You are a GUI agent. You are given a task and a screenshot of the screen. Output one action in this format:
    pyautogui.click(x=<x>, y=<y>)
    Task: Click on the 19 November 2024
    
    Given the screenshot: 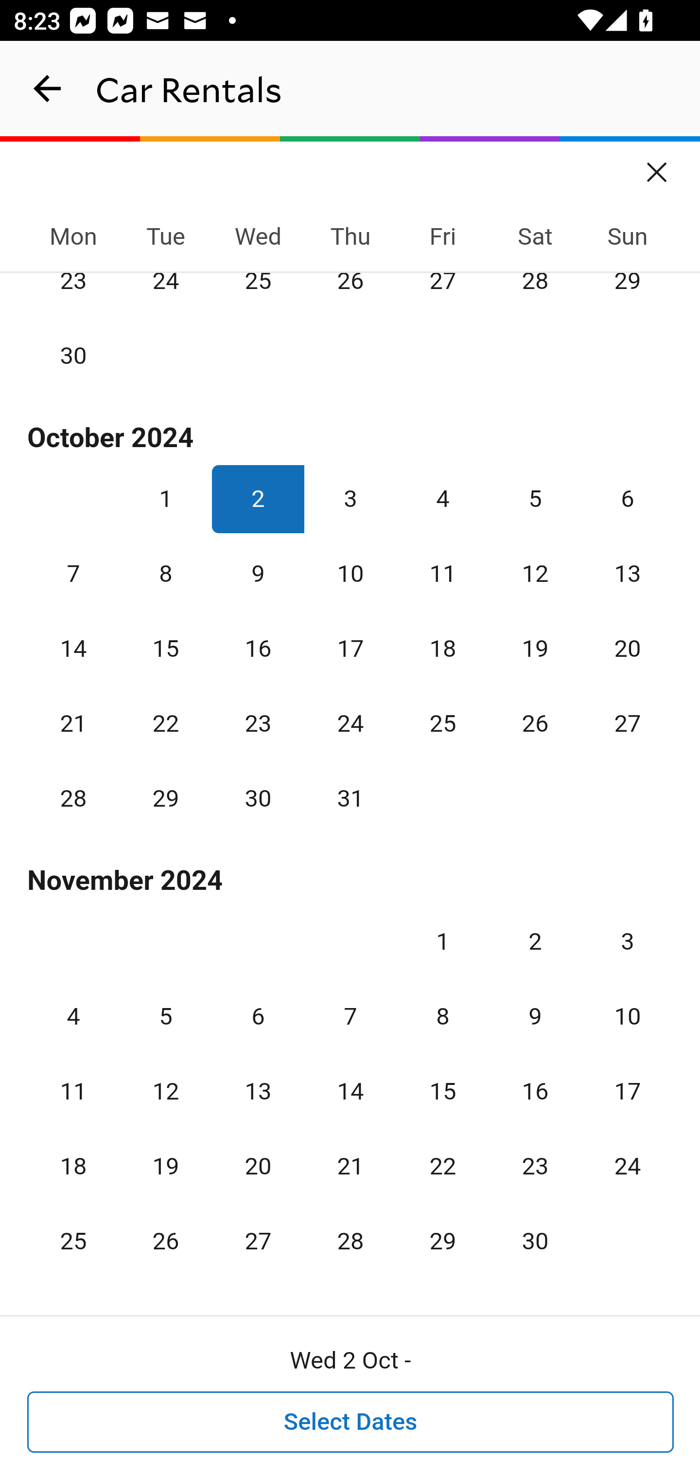 What is the action you would take?
    pyautogui.click(x=165, y=1165)
    